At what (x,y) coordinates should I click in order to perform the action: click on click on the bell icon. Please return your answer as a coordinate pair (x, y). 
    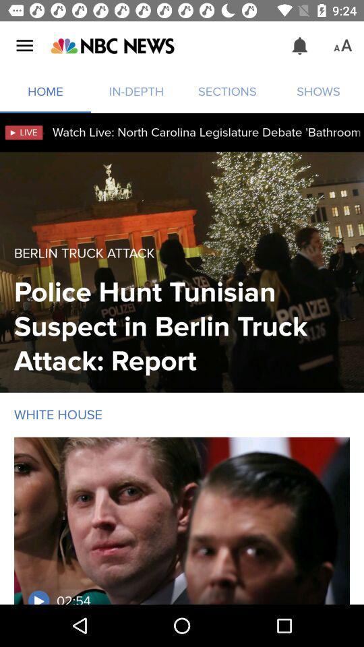
    Looking at the image, I should click on (300, 46).